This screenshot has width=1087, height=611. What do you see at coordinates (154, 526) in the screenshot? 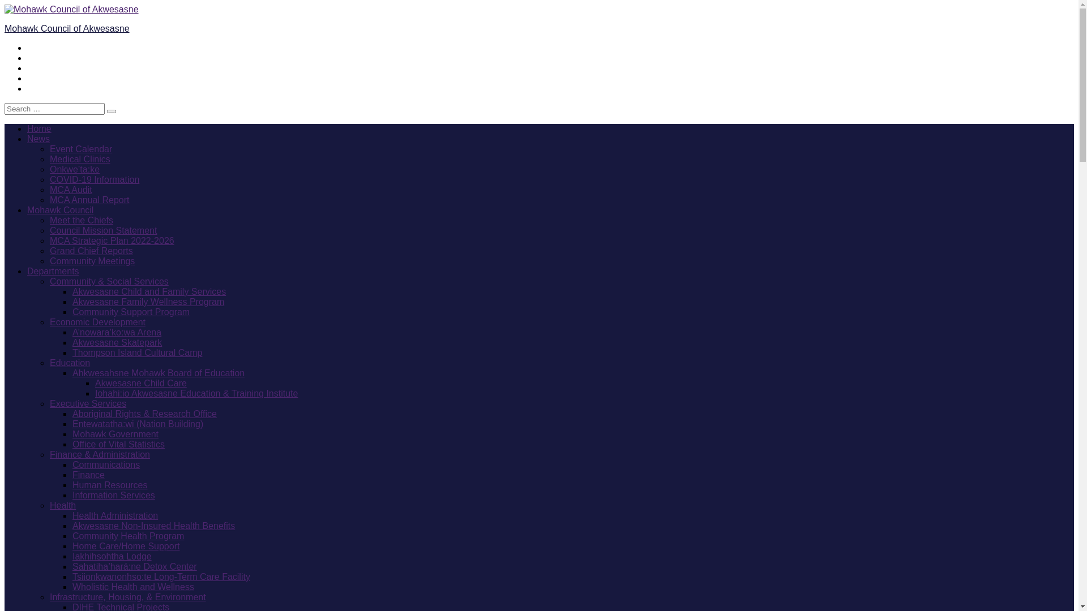
I see `Akwesasne Non-Insured Health Benefits` at bounding box center [154, 526].